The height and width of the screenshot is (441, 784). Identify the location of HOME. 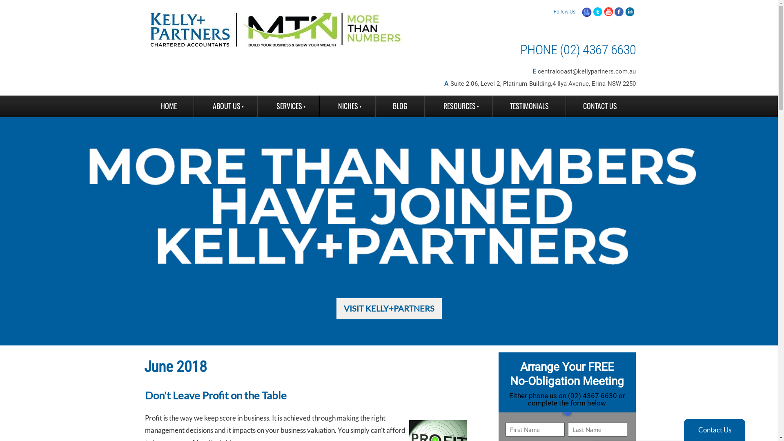
(168, 106).